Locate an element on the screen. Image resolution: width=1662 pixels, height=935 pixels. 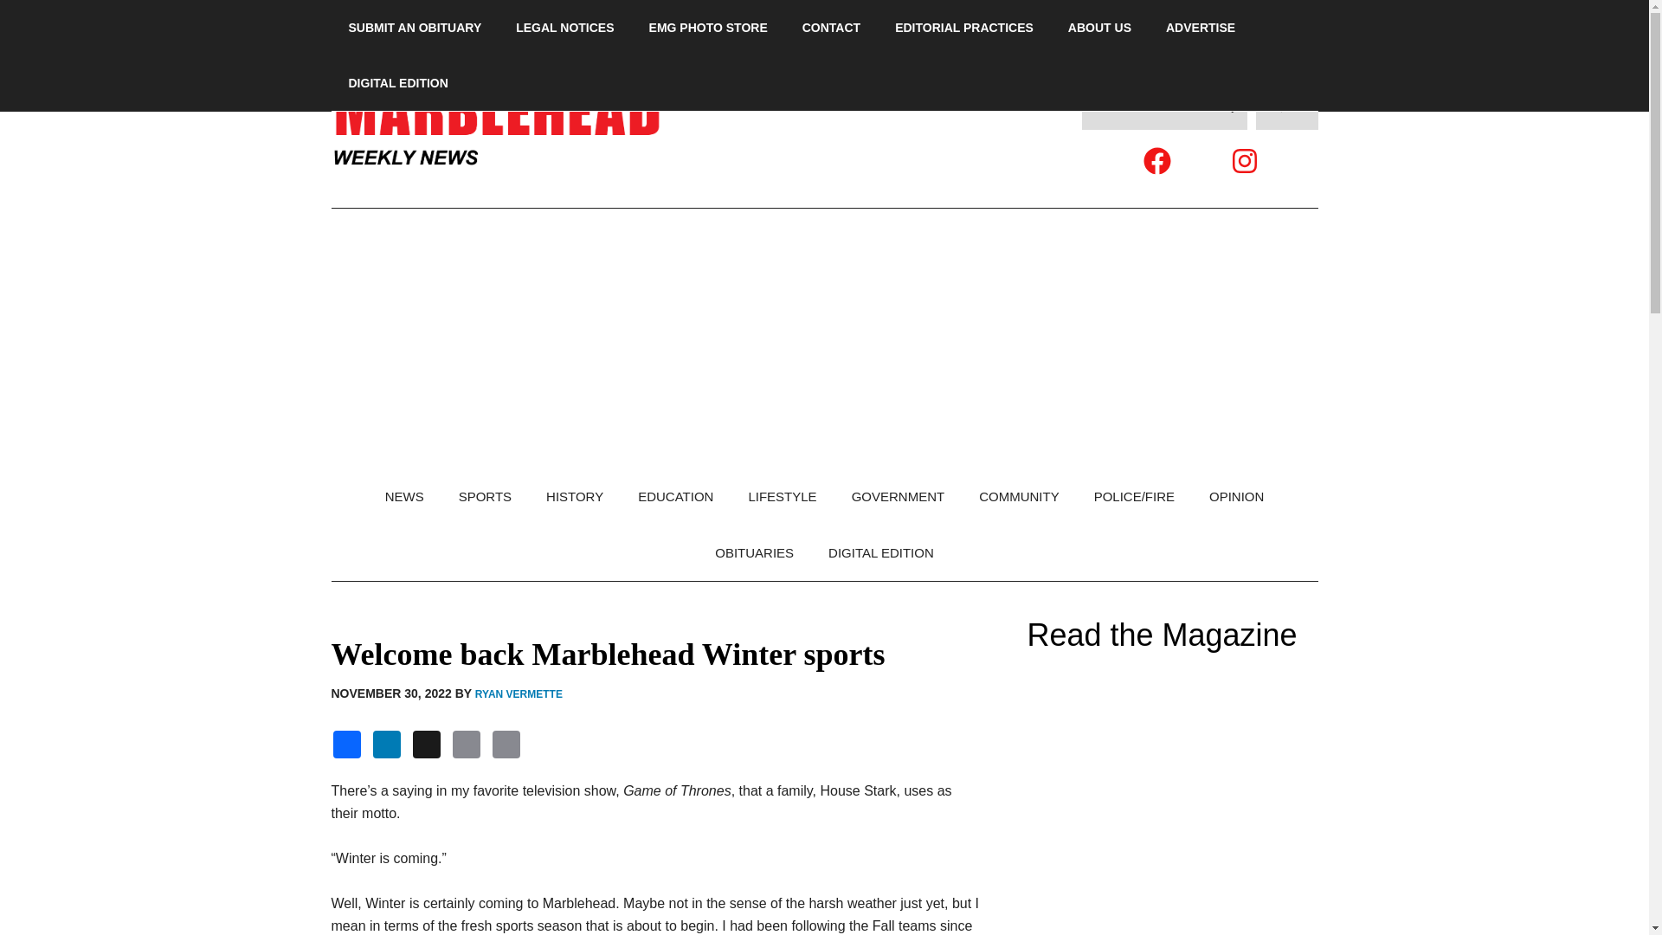
DIGITAL EDITION is located at coordinates (880, 552).